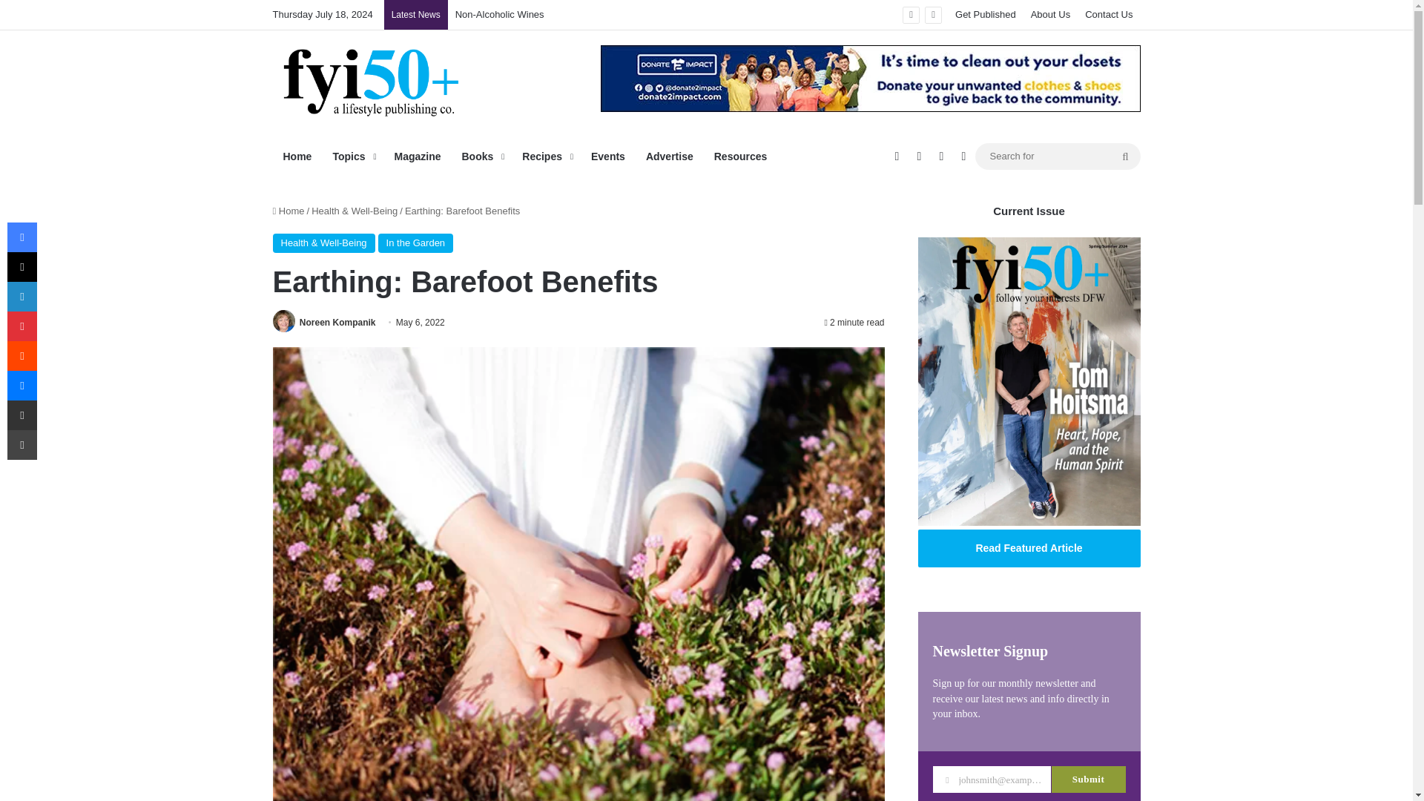 This screenshot has height=801, width=1424. Describe the element at coordinates (417, 156) in the screenshot. I see `Magazine` at that location.